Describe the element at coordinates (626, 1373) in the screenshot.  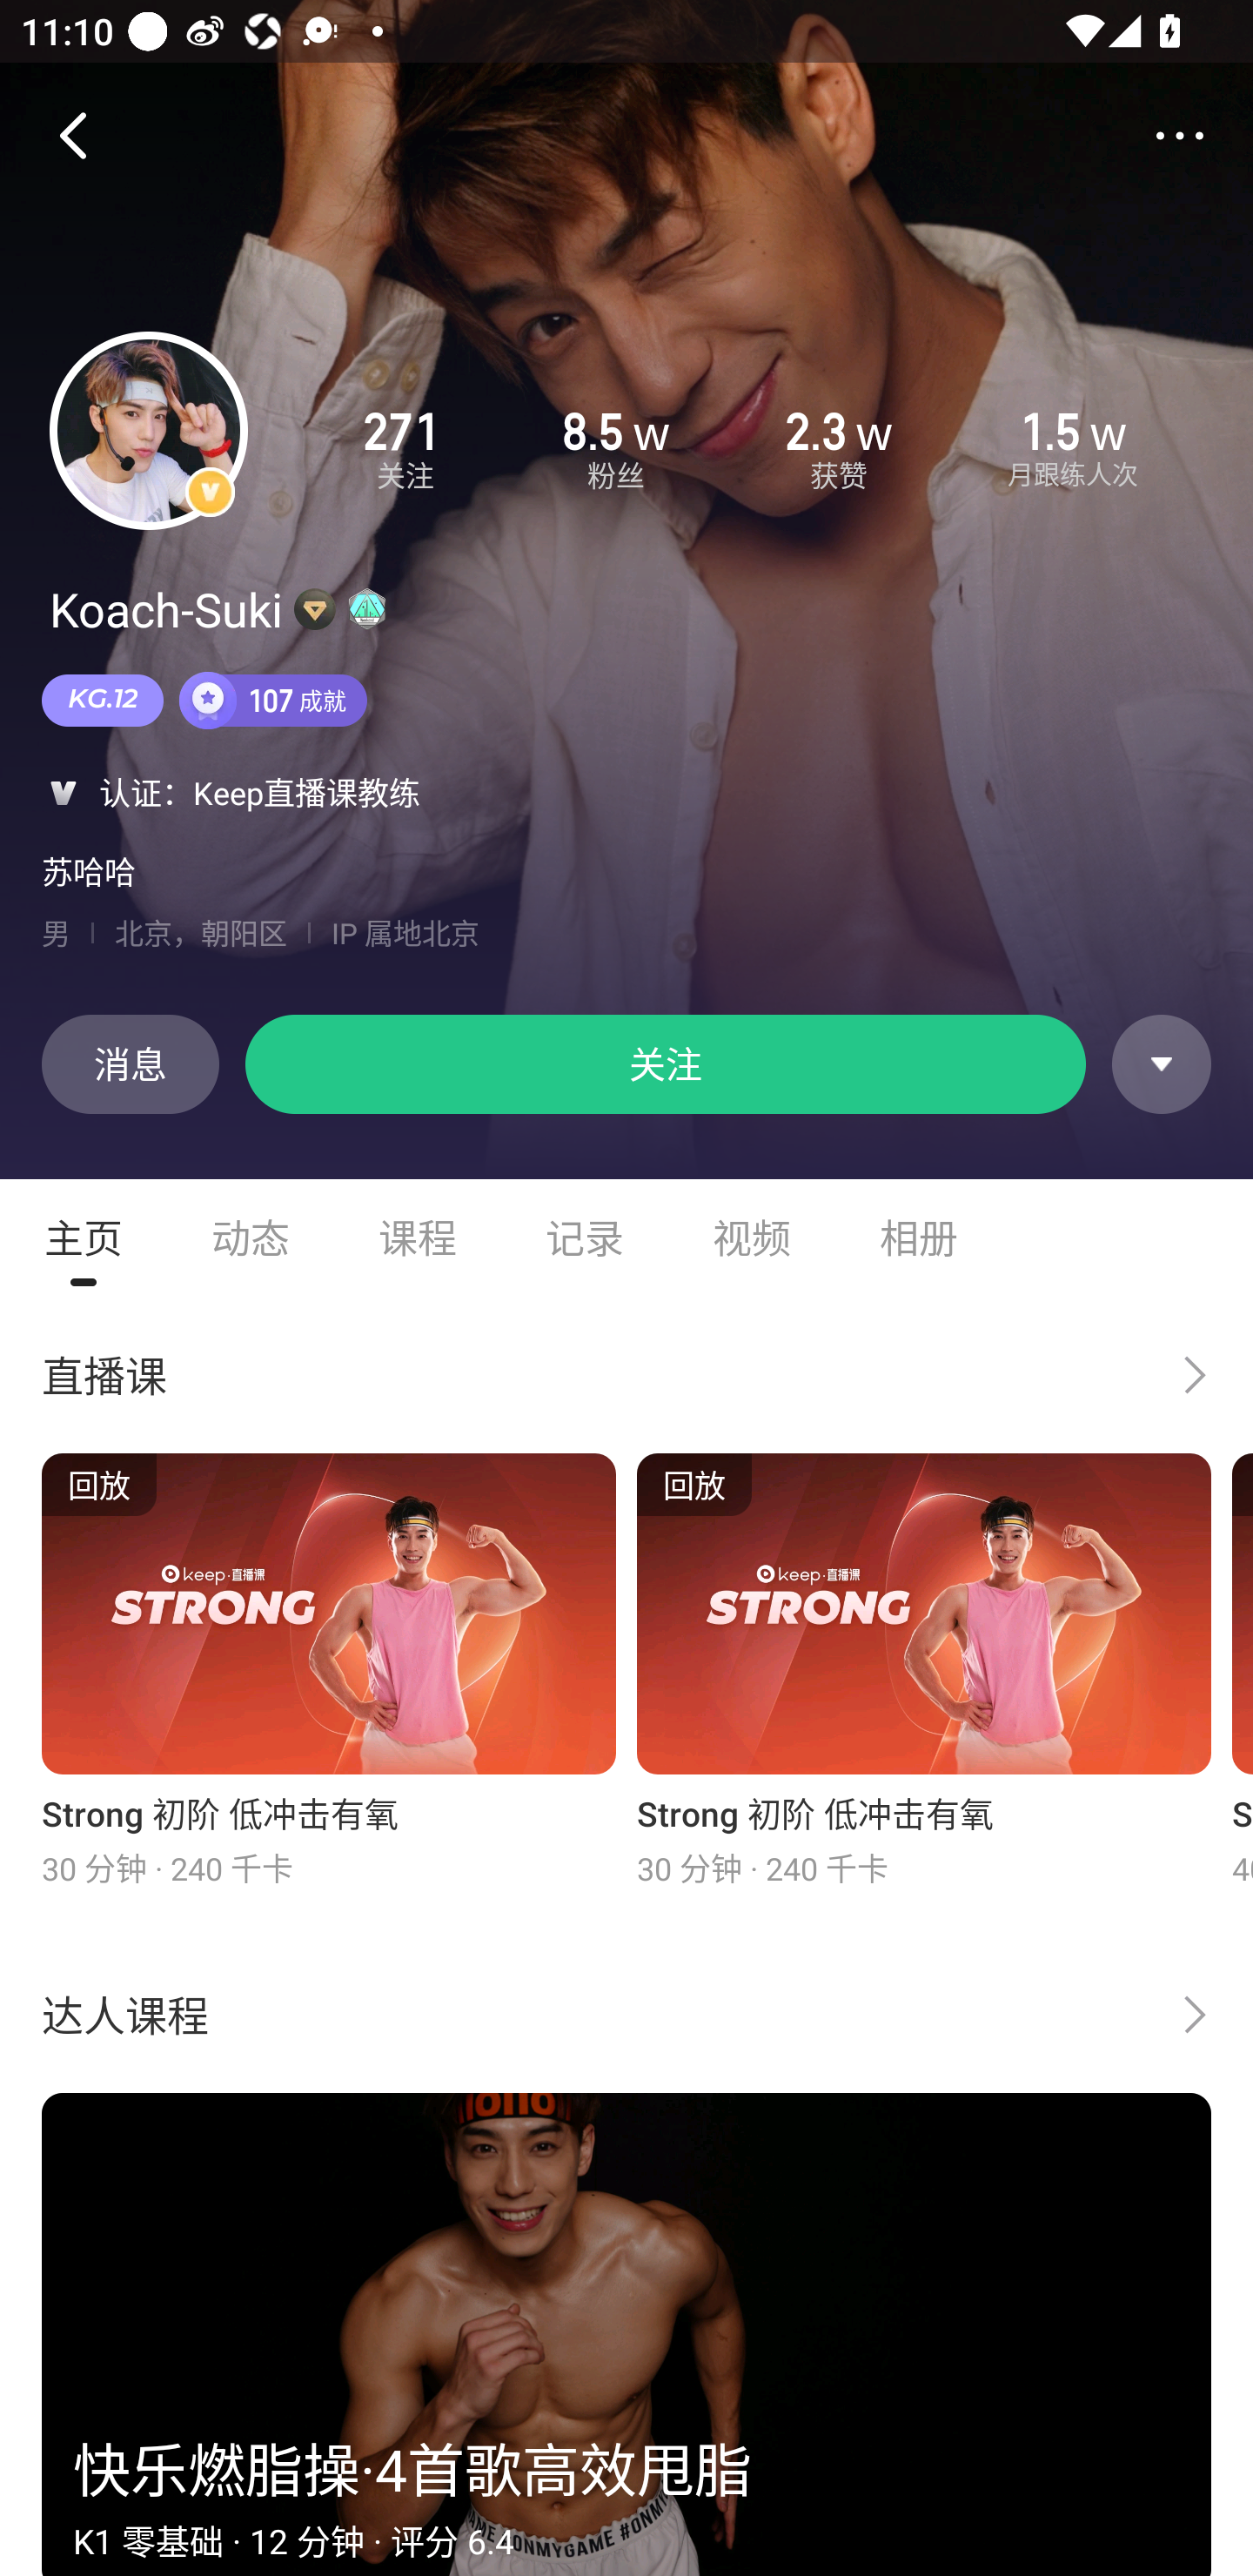
I see `直播课 更多` at that location.